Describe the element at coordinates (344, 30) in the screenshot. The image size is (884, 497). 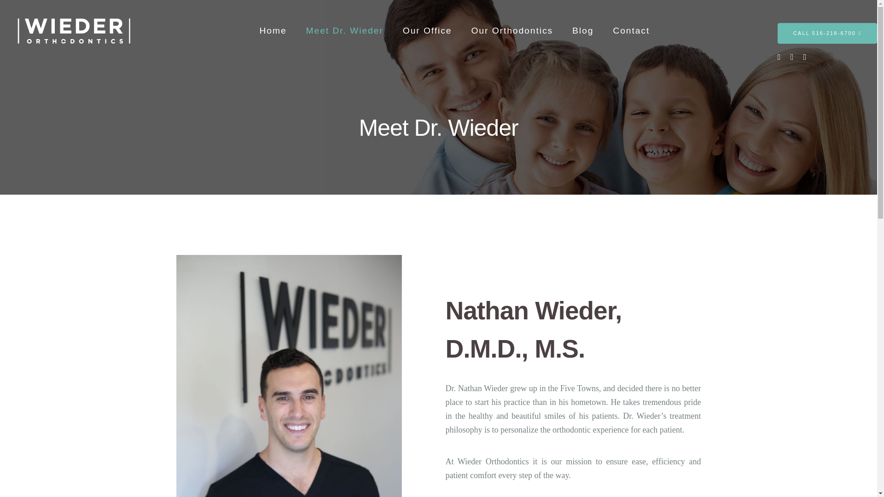
I see `Meet Dr. Wieder` at that location.